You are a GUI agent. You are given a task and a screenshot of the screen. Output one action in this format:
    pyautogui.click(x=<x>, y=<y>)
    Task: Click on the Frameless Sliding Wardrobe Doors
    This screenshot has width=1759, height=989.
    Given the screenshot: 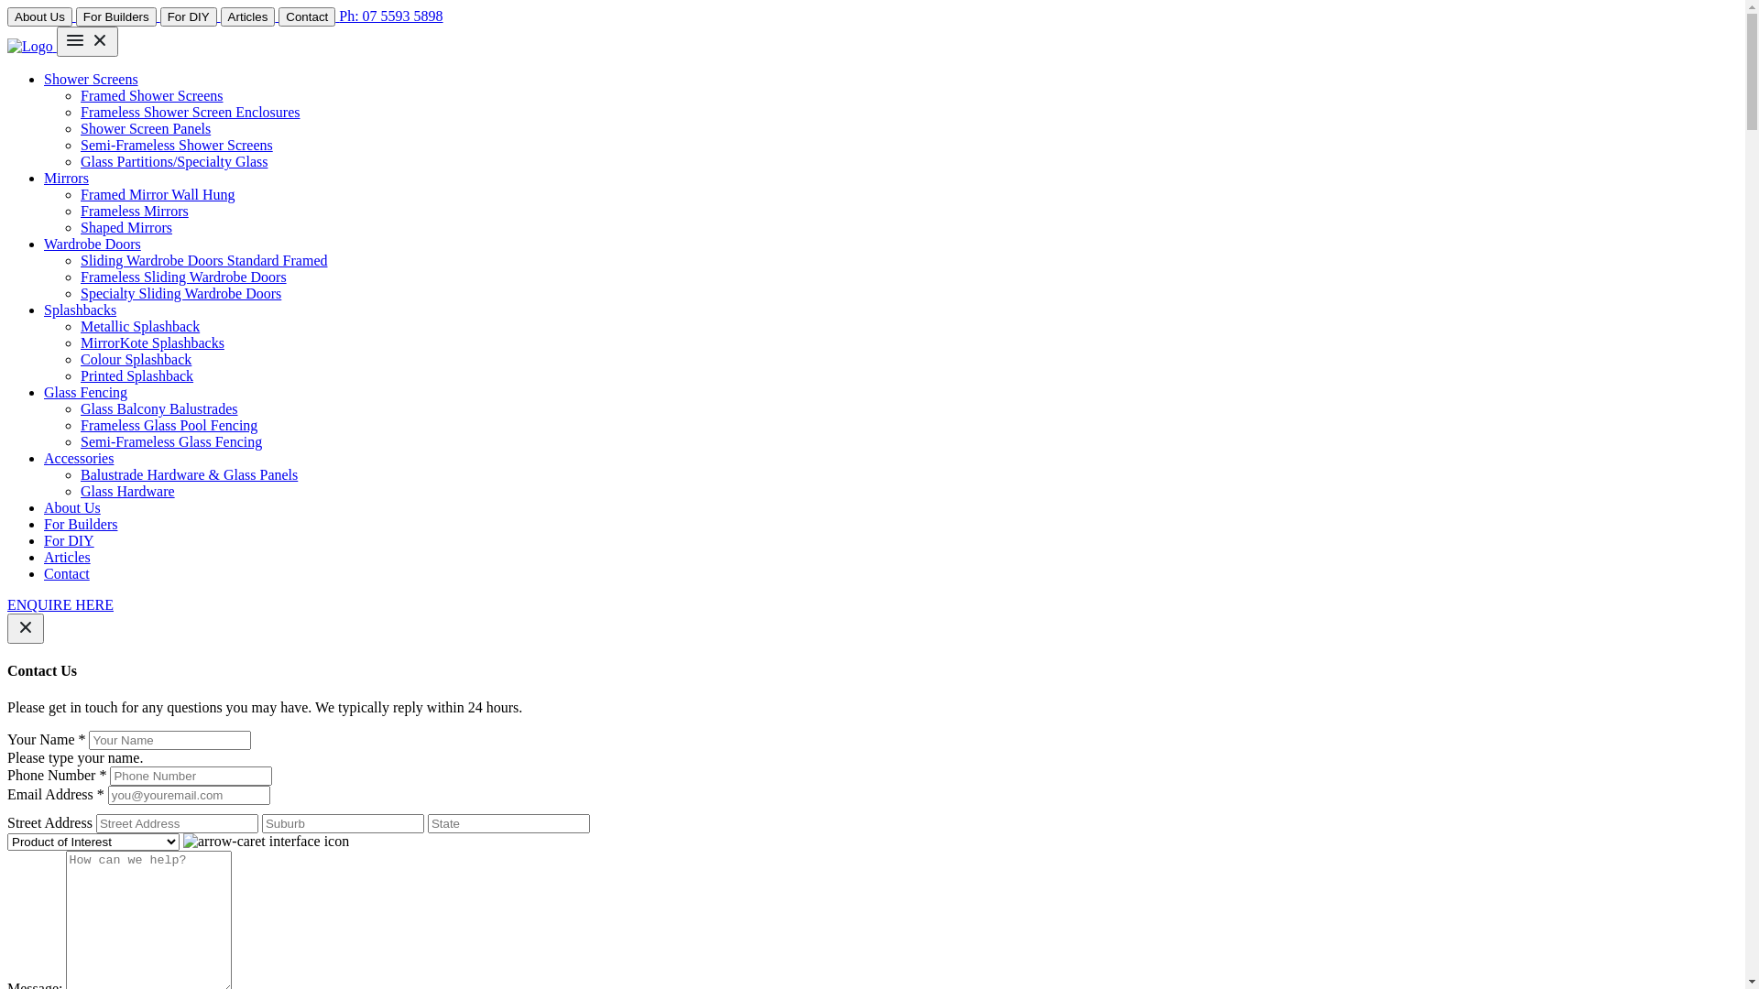 What is the action you would take?
    pyautogui.click(x=183, y=277)
    